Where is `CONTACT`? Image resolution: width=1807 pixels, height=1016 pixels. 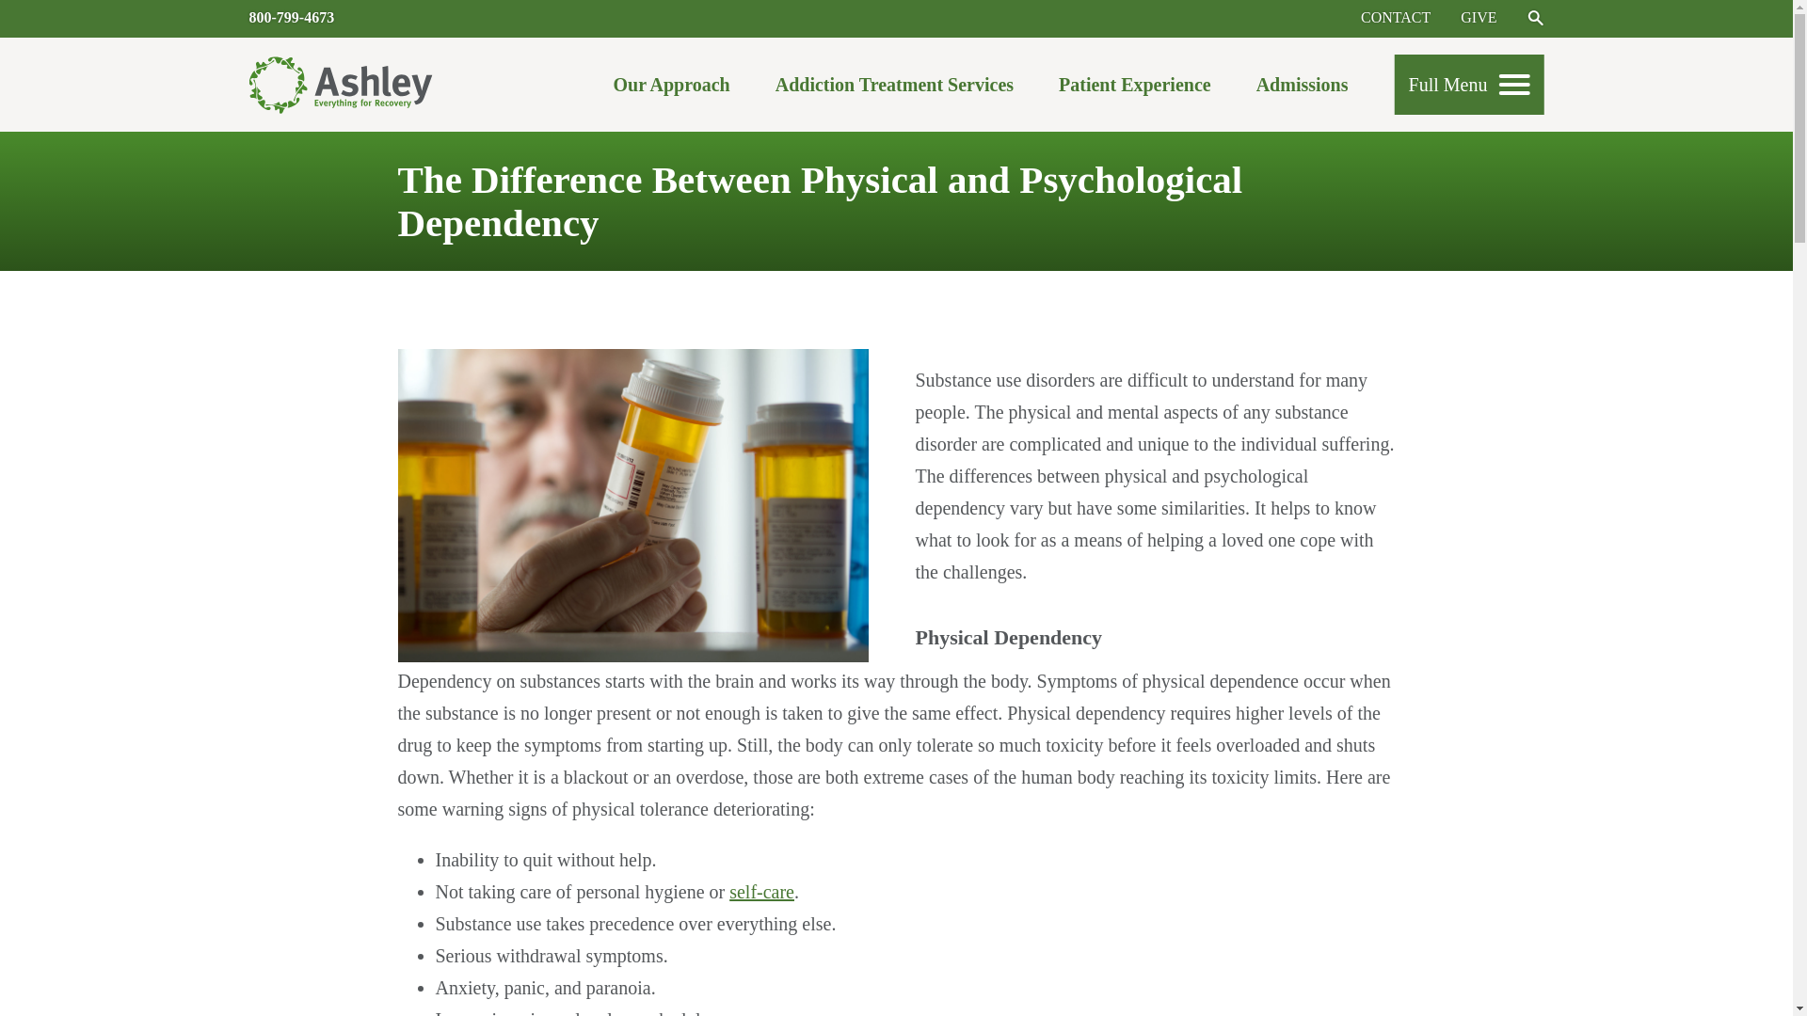
CONTACT is located at coordinates (1395, 17).